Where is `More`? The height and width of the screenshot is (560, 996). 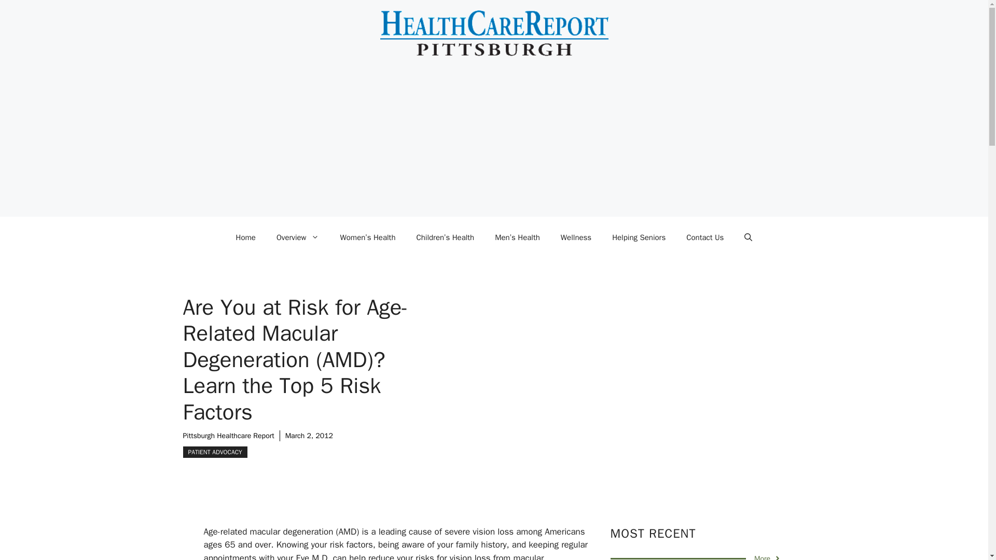
More is located at coordinates (767, 557).